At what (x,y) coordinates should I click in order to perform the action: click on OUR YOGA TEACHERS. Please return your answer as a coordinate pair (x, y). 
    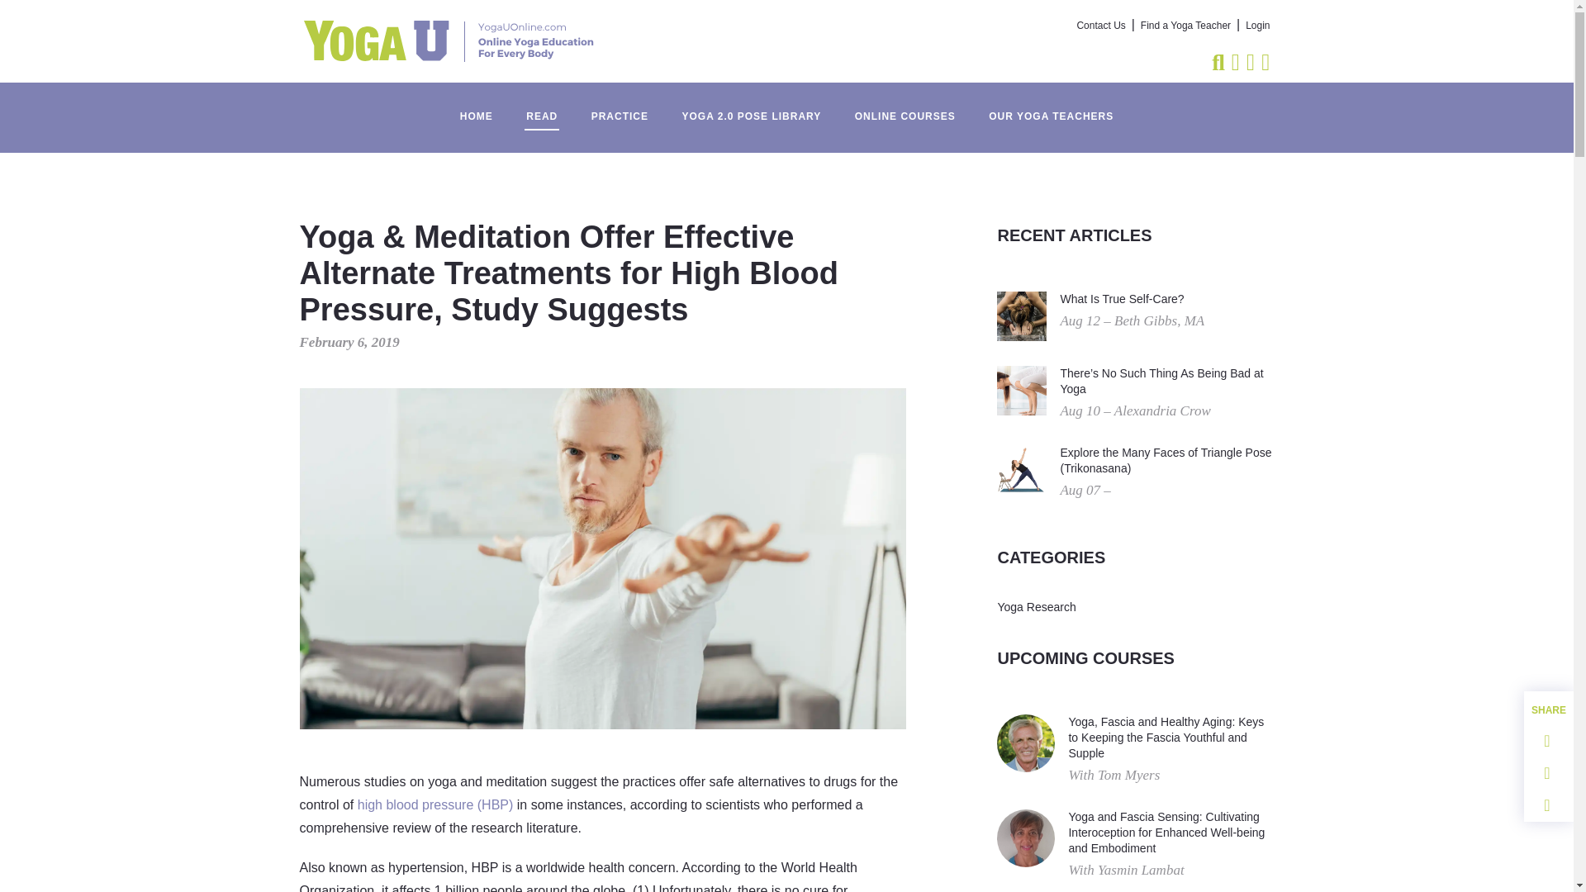
    Looking at the image, I should click on (1051, 108).